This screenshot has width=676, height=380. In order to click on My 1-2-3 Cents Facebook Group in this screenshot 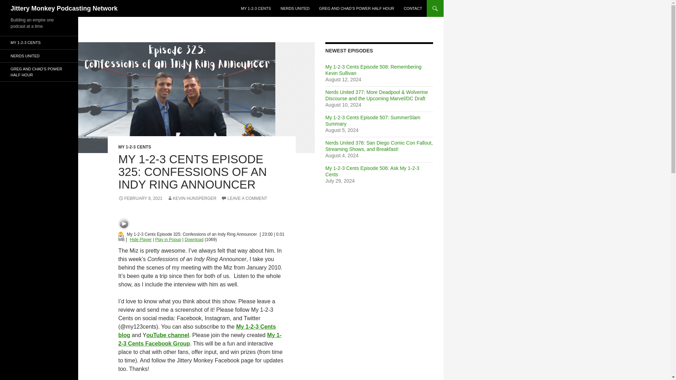, I will do `click(200, 339)`.